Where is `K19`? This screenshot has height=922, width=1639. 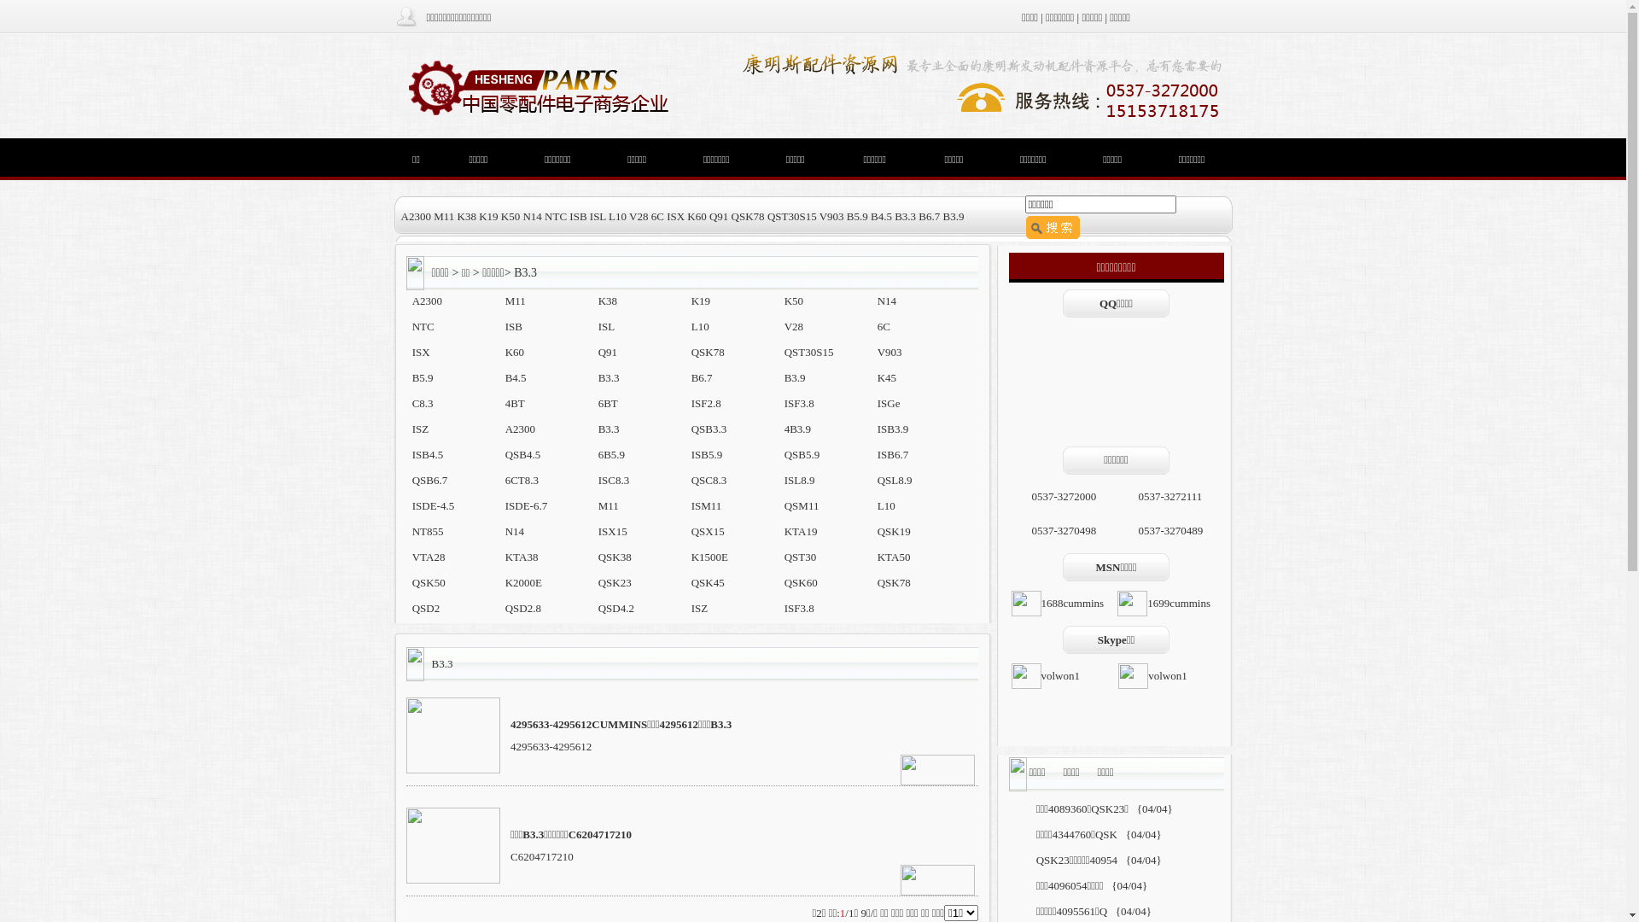 K19 is located at coordinates (488, 217).